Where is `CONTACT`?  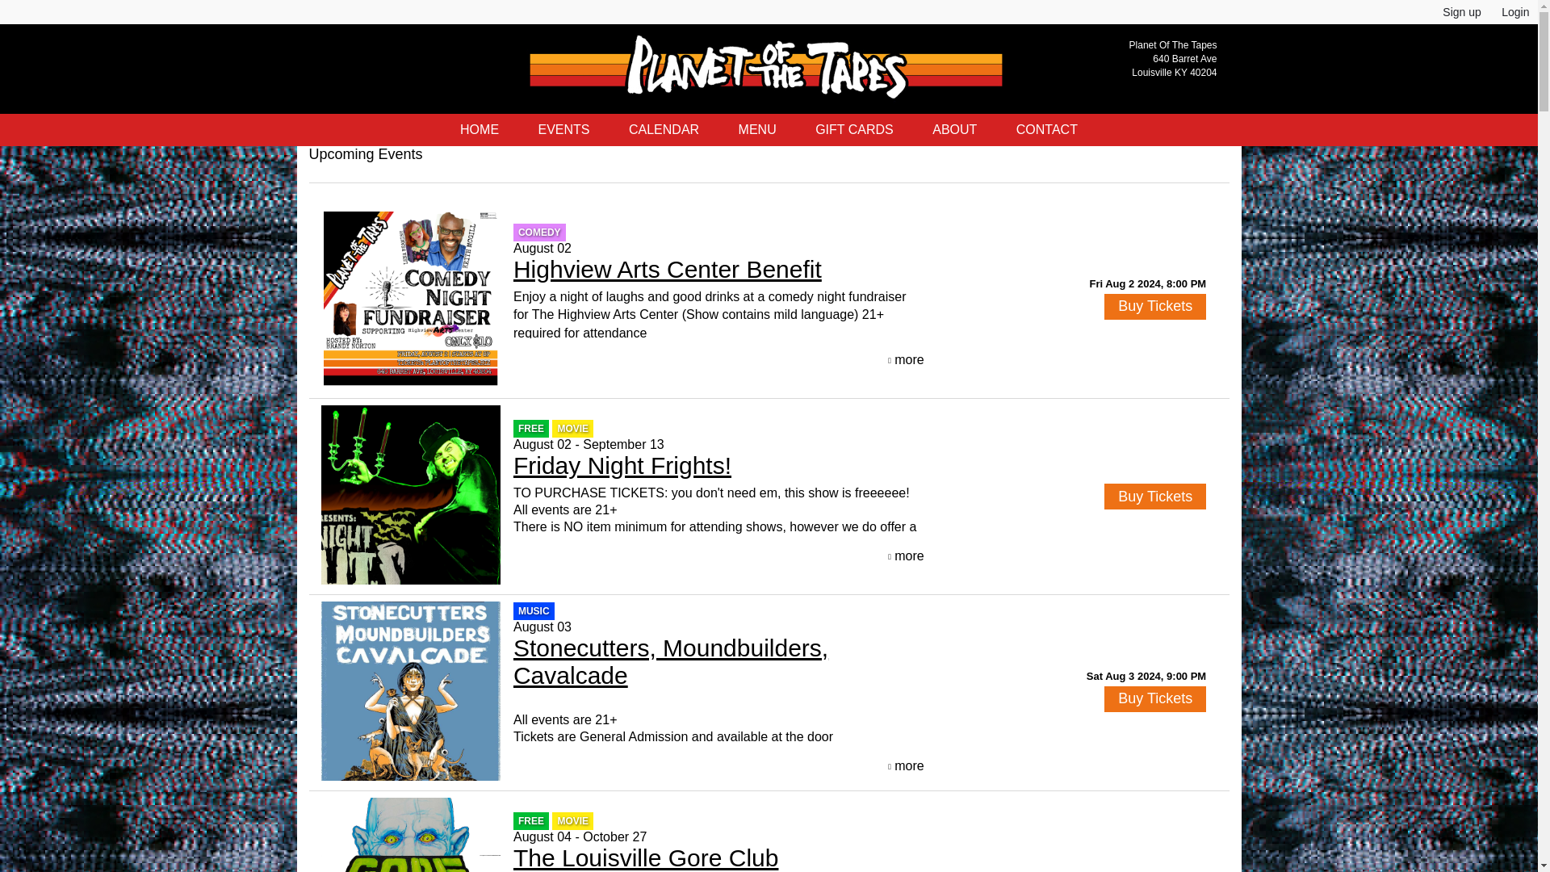
CONTACT is located at coordinates (1046, 130).